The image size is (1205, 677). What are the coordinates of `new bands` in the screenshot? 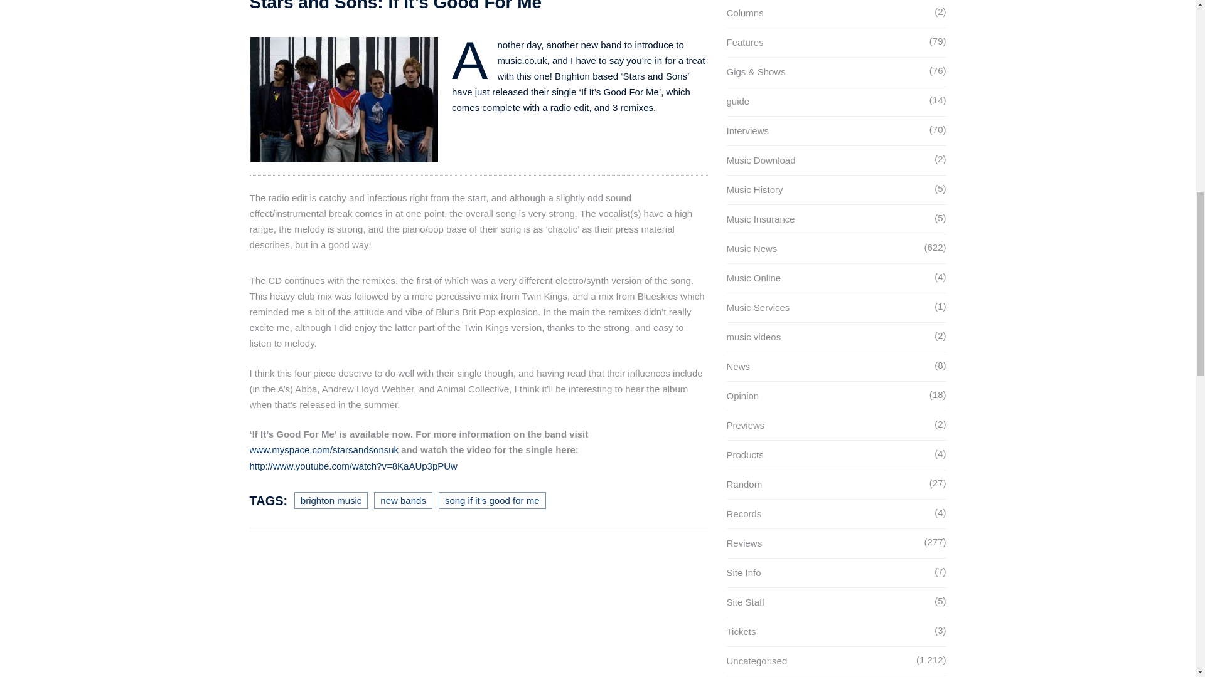 It's located at (403, 500).